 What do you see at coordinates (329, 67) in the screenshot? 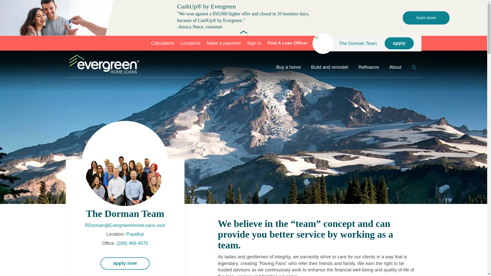
I see `Build and remodel` at bounding box center [329, 67].